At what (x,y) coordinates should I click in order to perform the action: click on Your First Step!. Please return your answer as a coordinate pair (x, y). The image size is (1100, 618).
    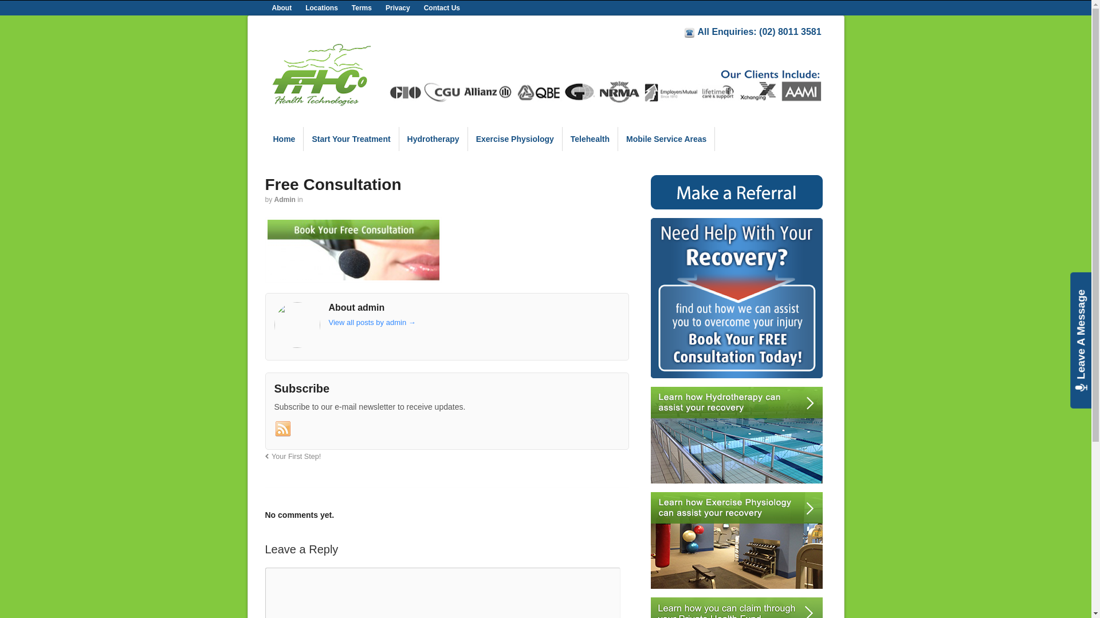
    Looking at the image, I should click on (293, 457).